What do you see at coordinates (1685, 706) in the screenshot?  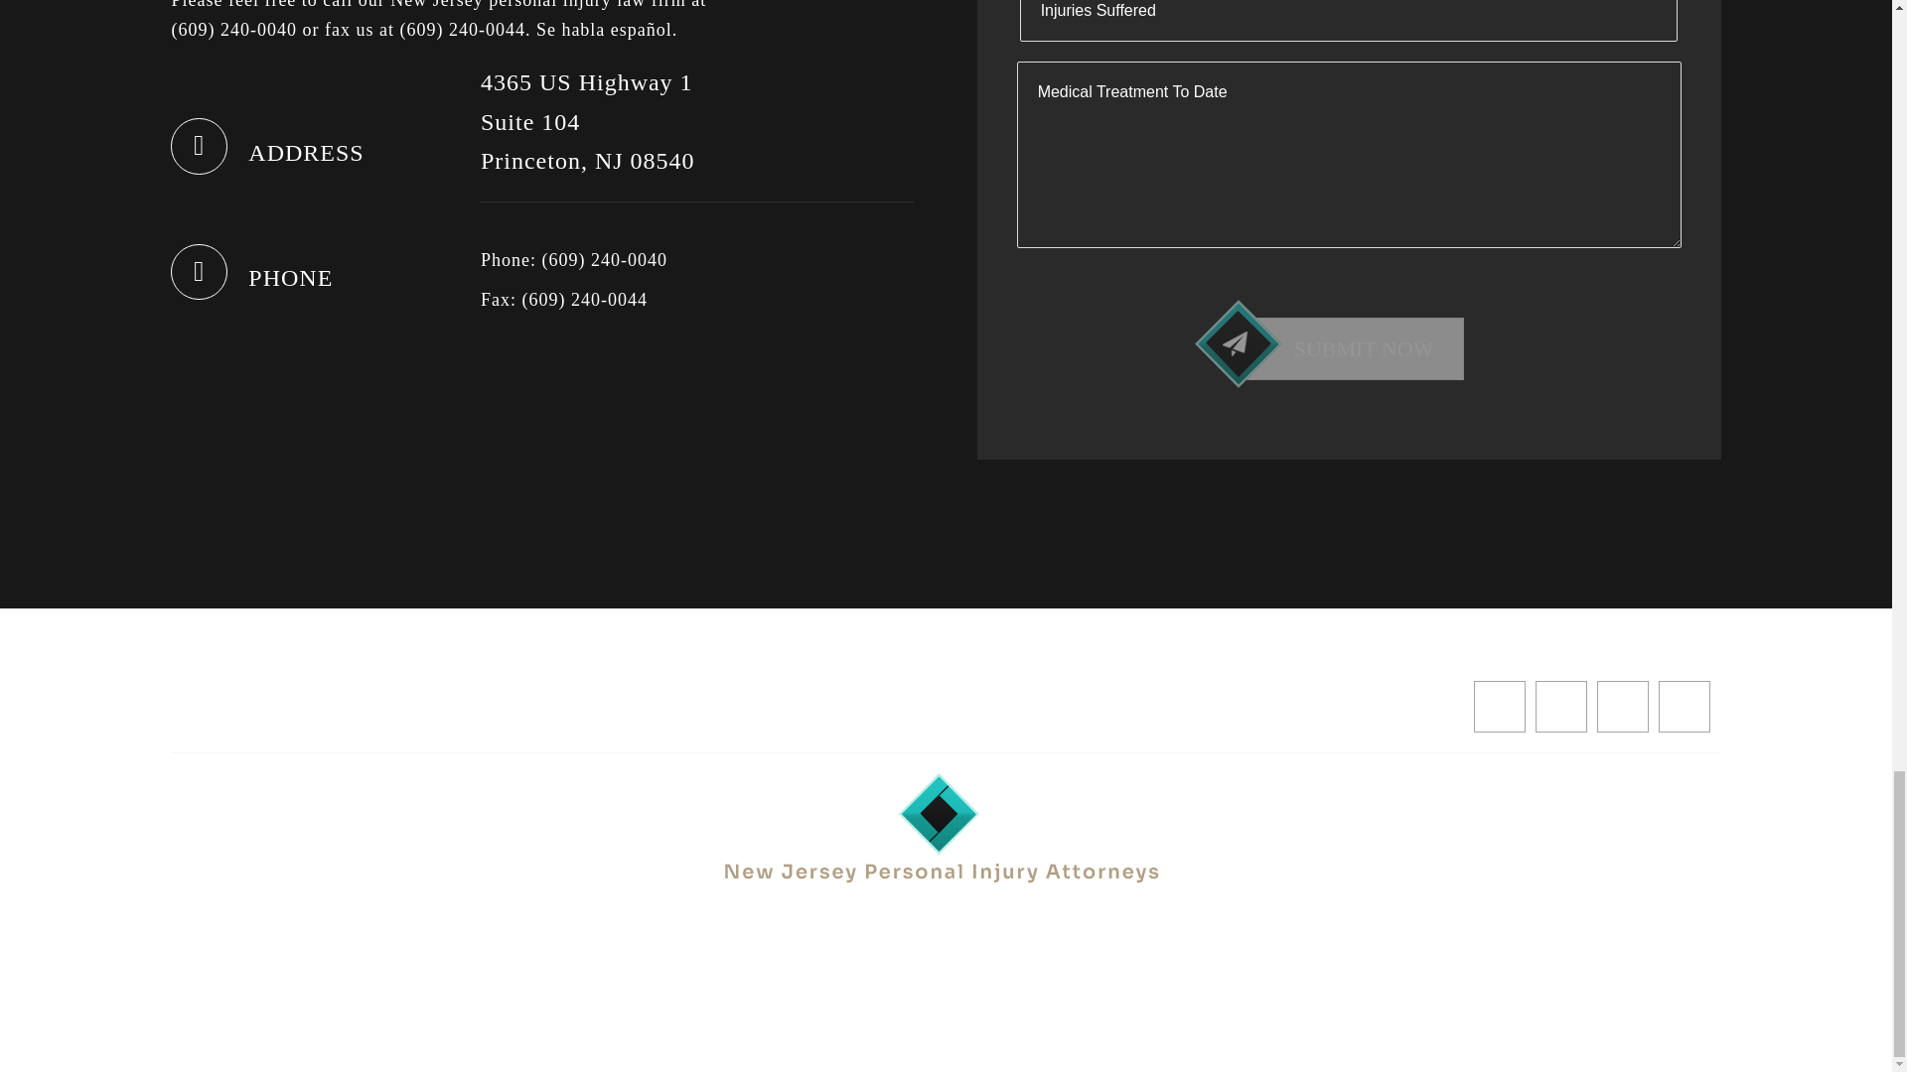 I see `LinkedIn` at bounding box center [1685, 706].